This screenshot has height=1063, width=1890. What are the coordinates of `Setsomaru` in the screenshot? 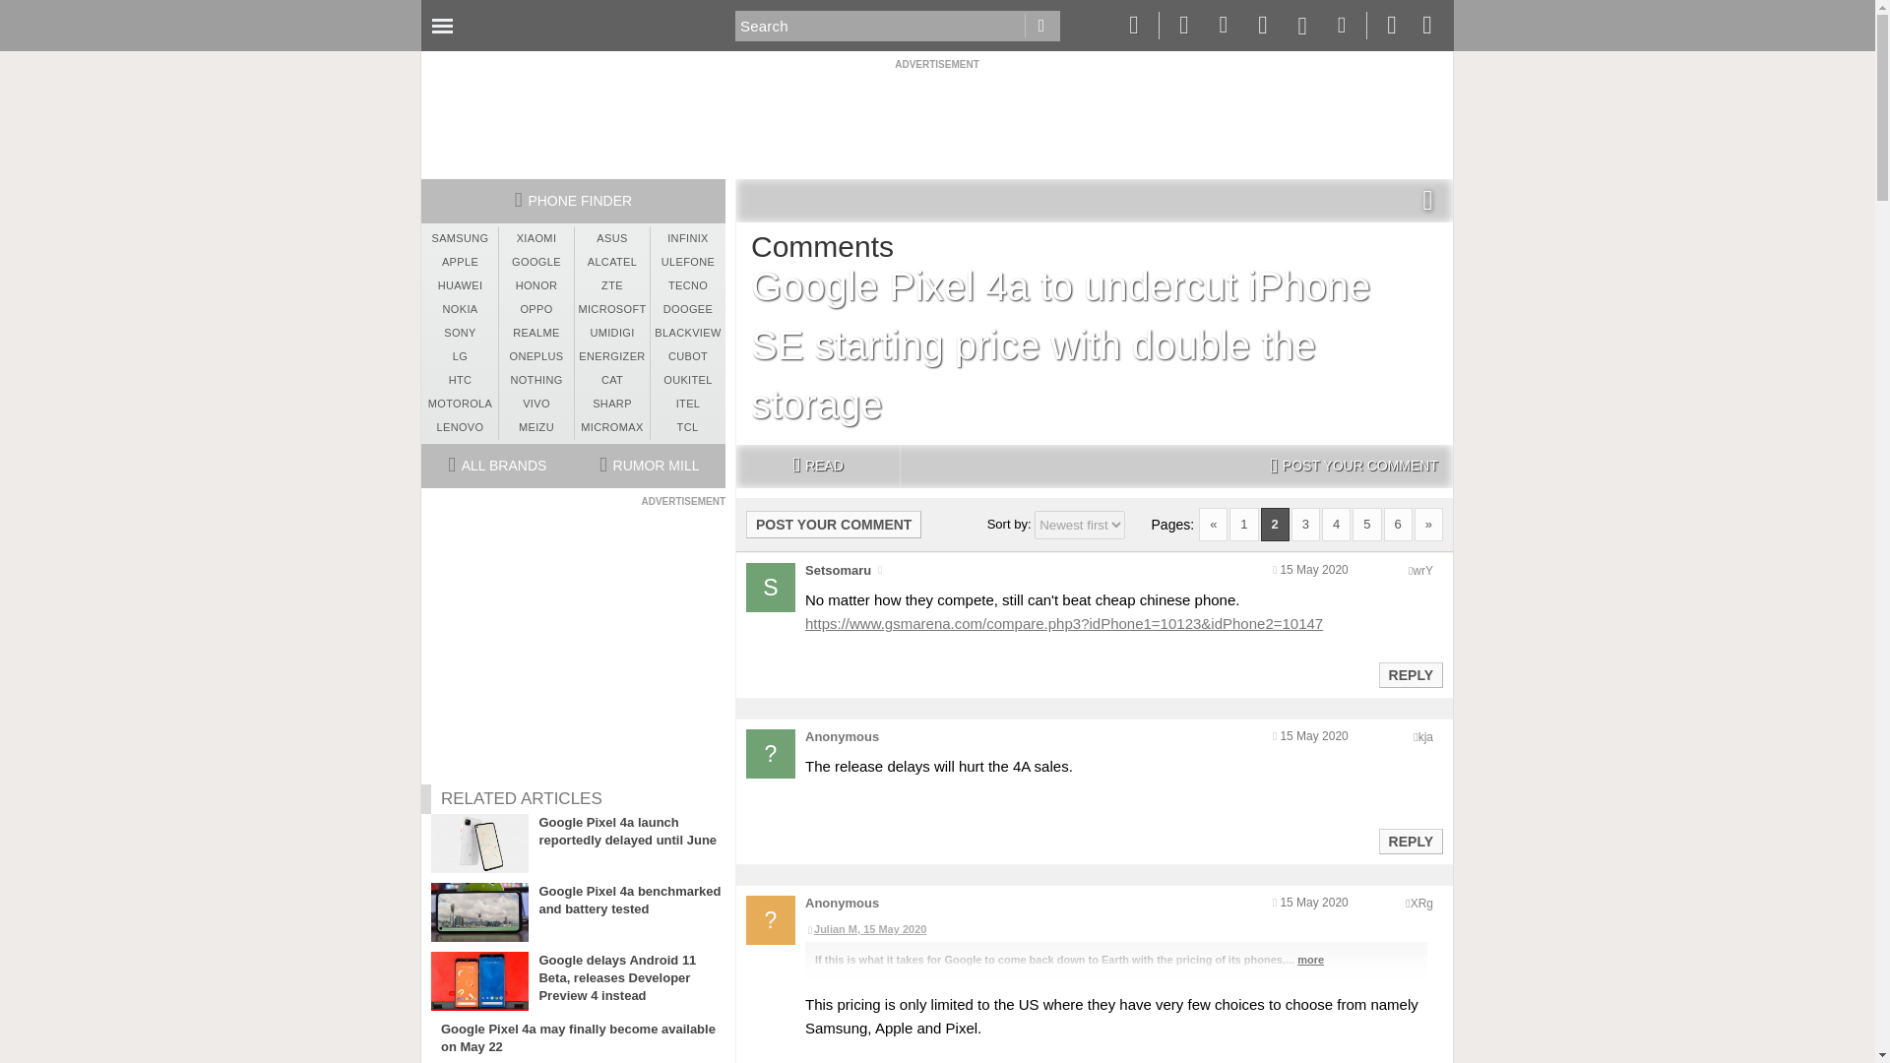 It's located at (838, 571).